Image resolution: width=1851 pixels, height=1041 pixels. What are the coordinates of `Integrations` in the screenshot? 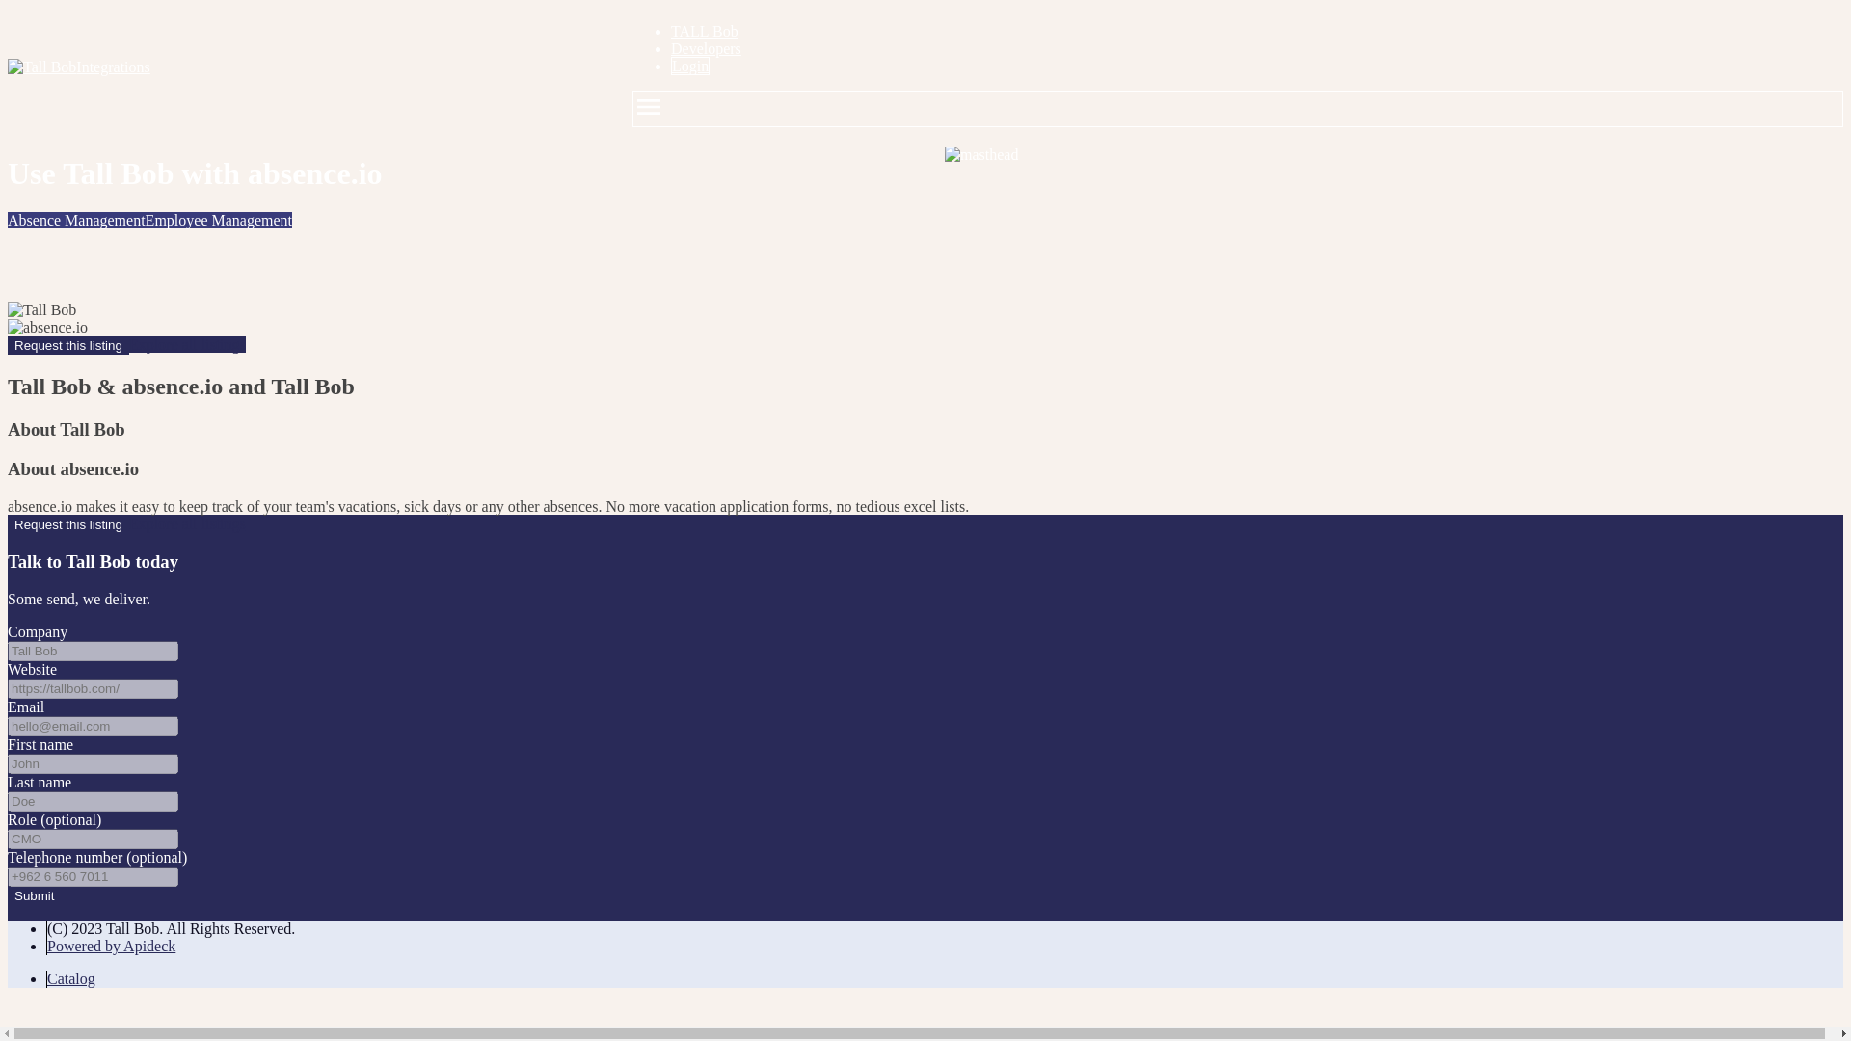 It's located at (301, 67).